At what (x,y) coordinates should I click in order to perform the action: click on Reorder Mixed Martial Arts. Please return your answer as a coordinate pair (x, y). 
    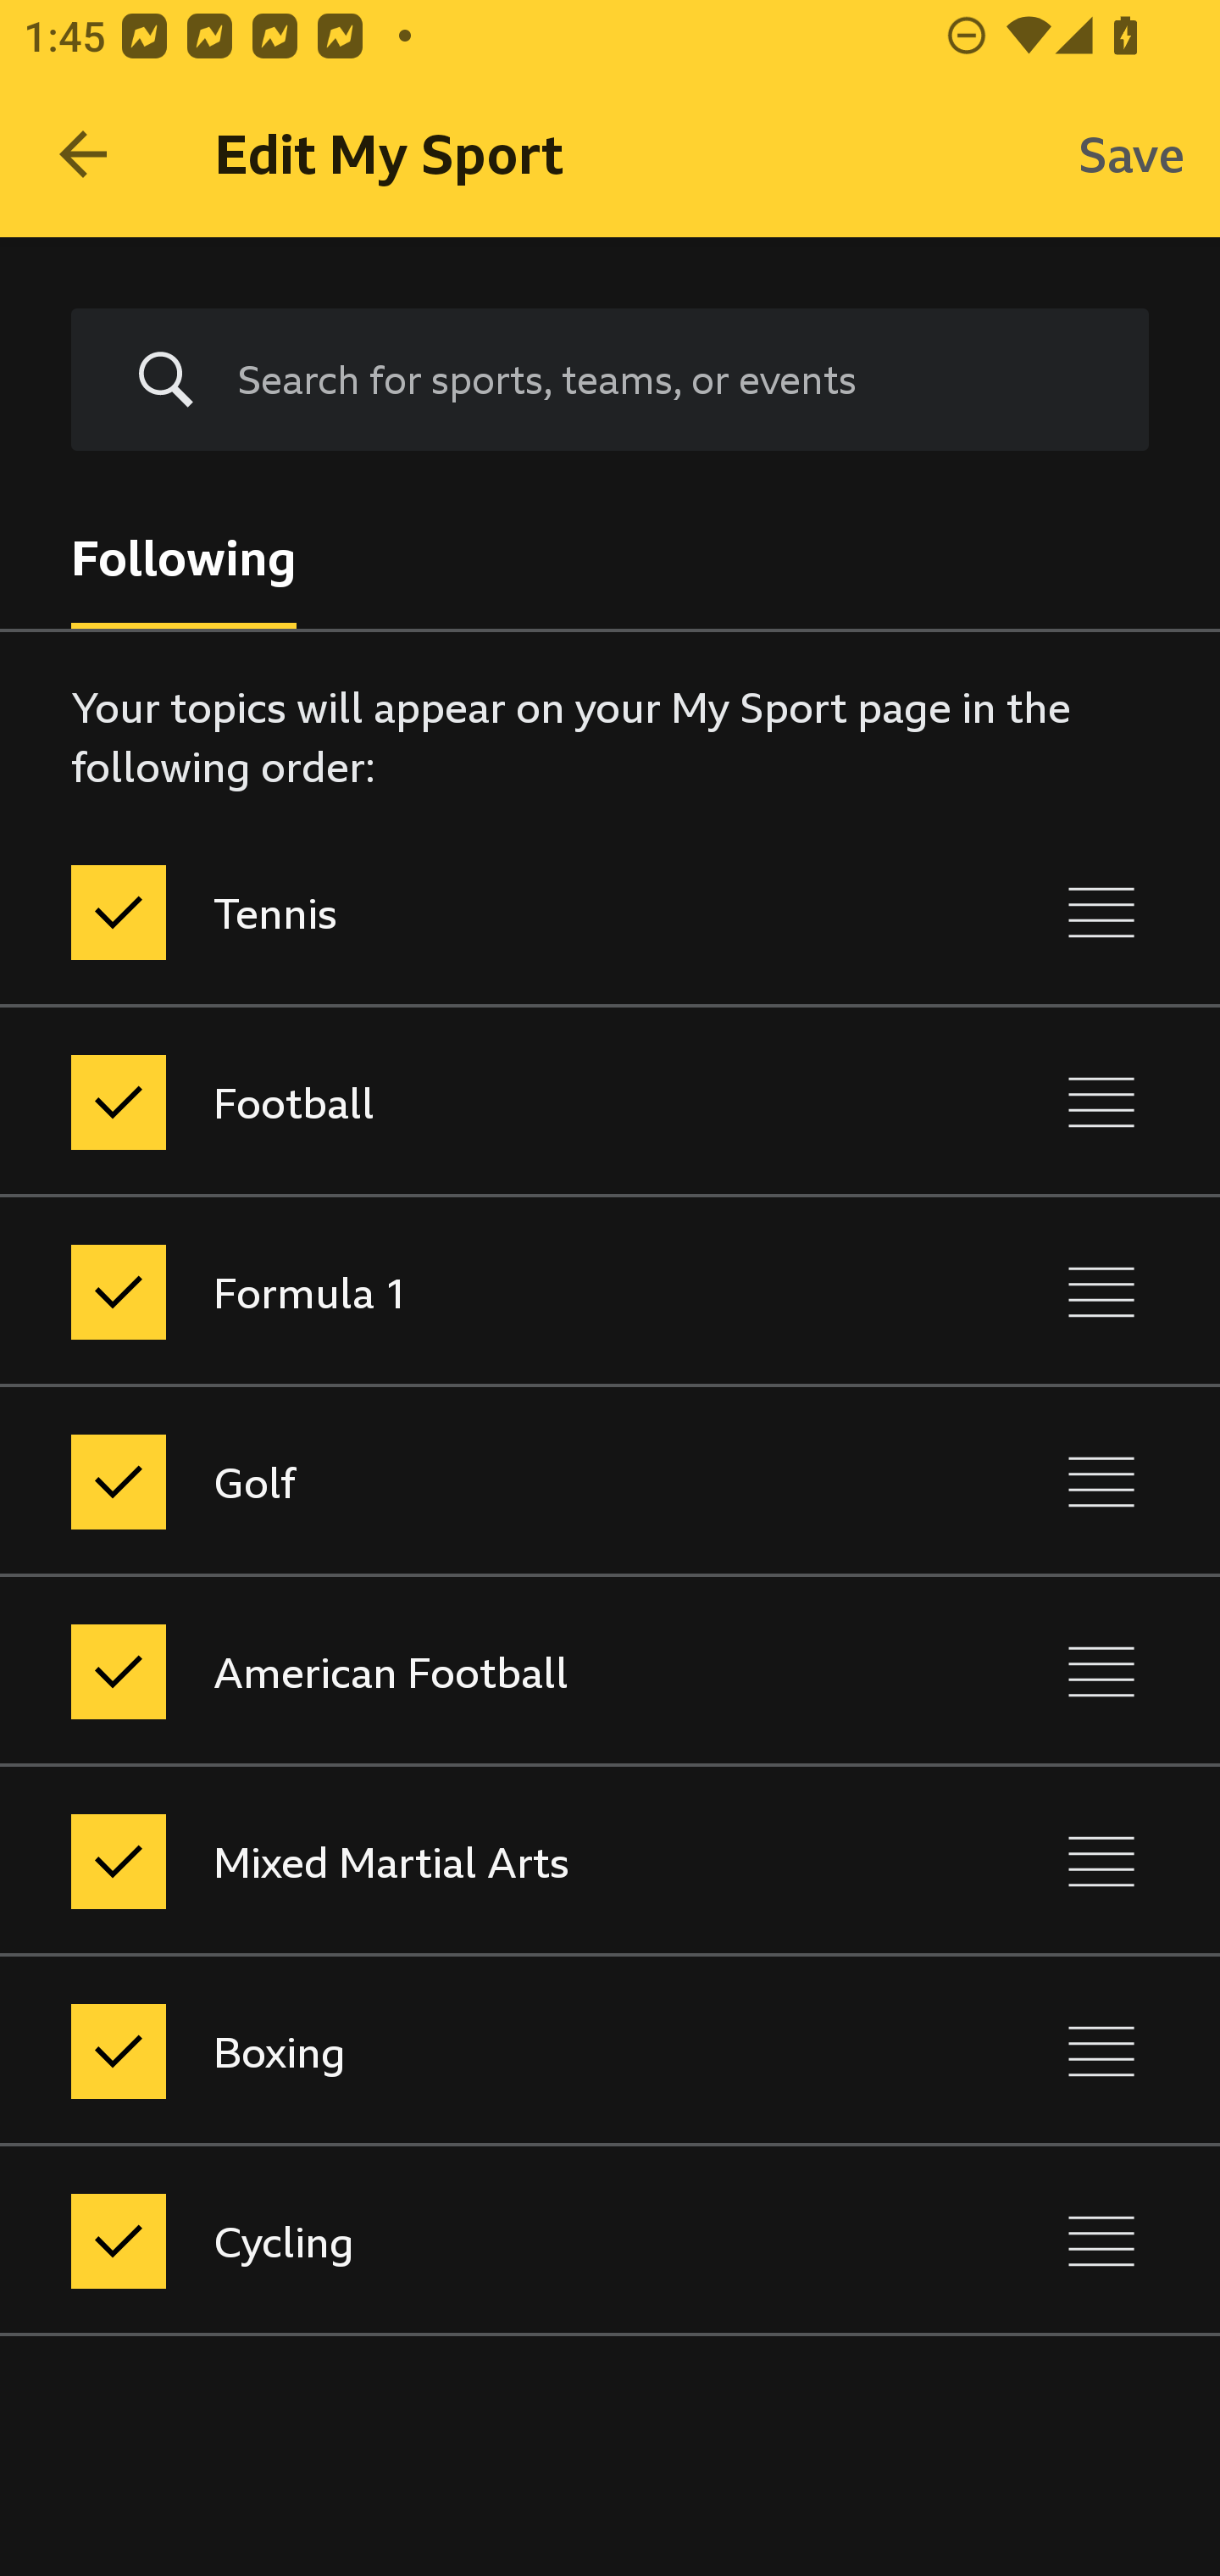
    Looking at the image, I should click on (1101, 1863).